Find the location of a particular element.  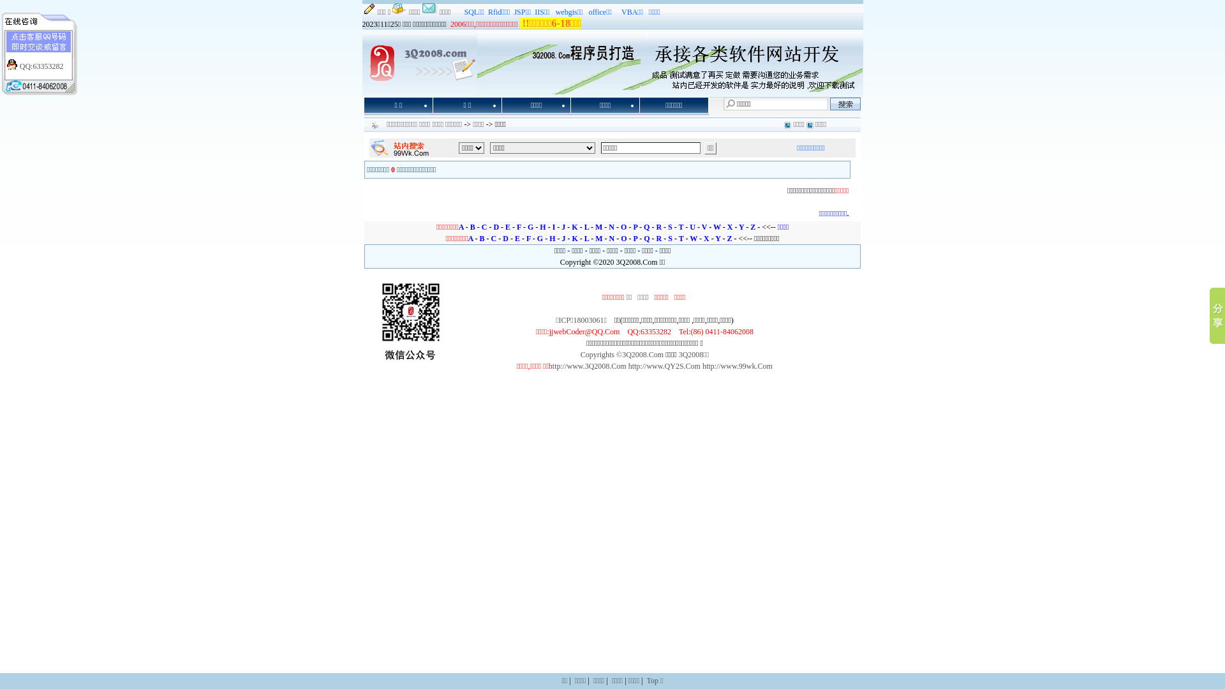

B is located at coordinates (473, 227).